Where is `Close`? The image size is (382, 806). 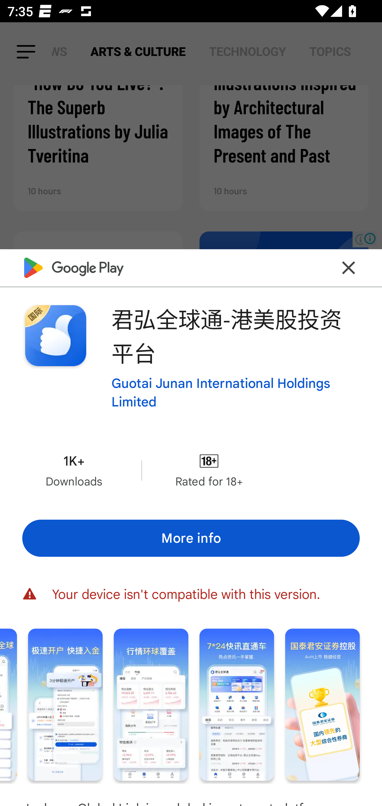
Close is located at coordinates (349, 268).